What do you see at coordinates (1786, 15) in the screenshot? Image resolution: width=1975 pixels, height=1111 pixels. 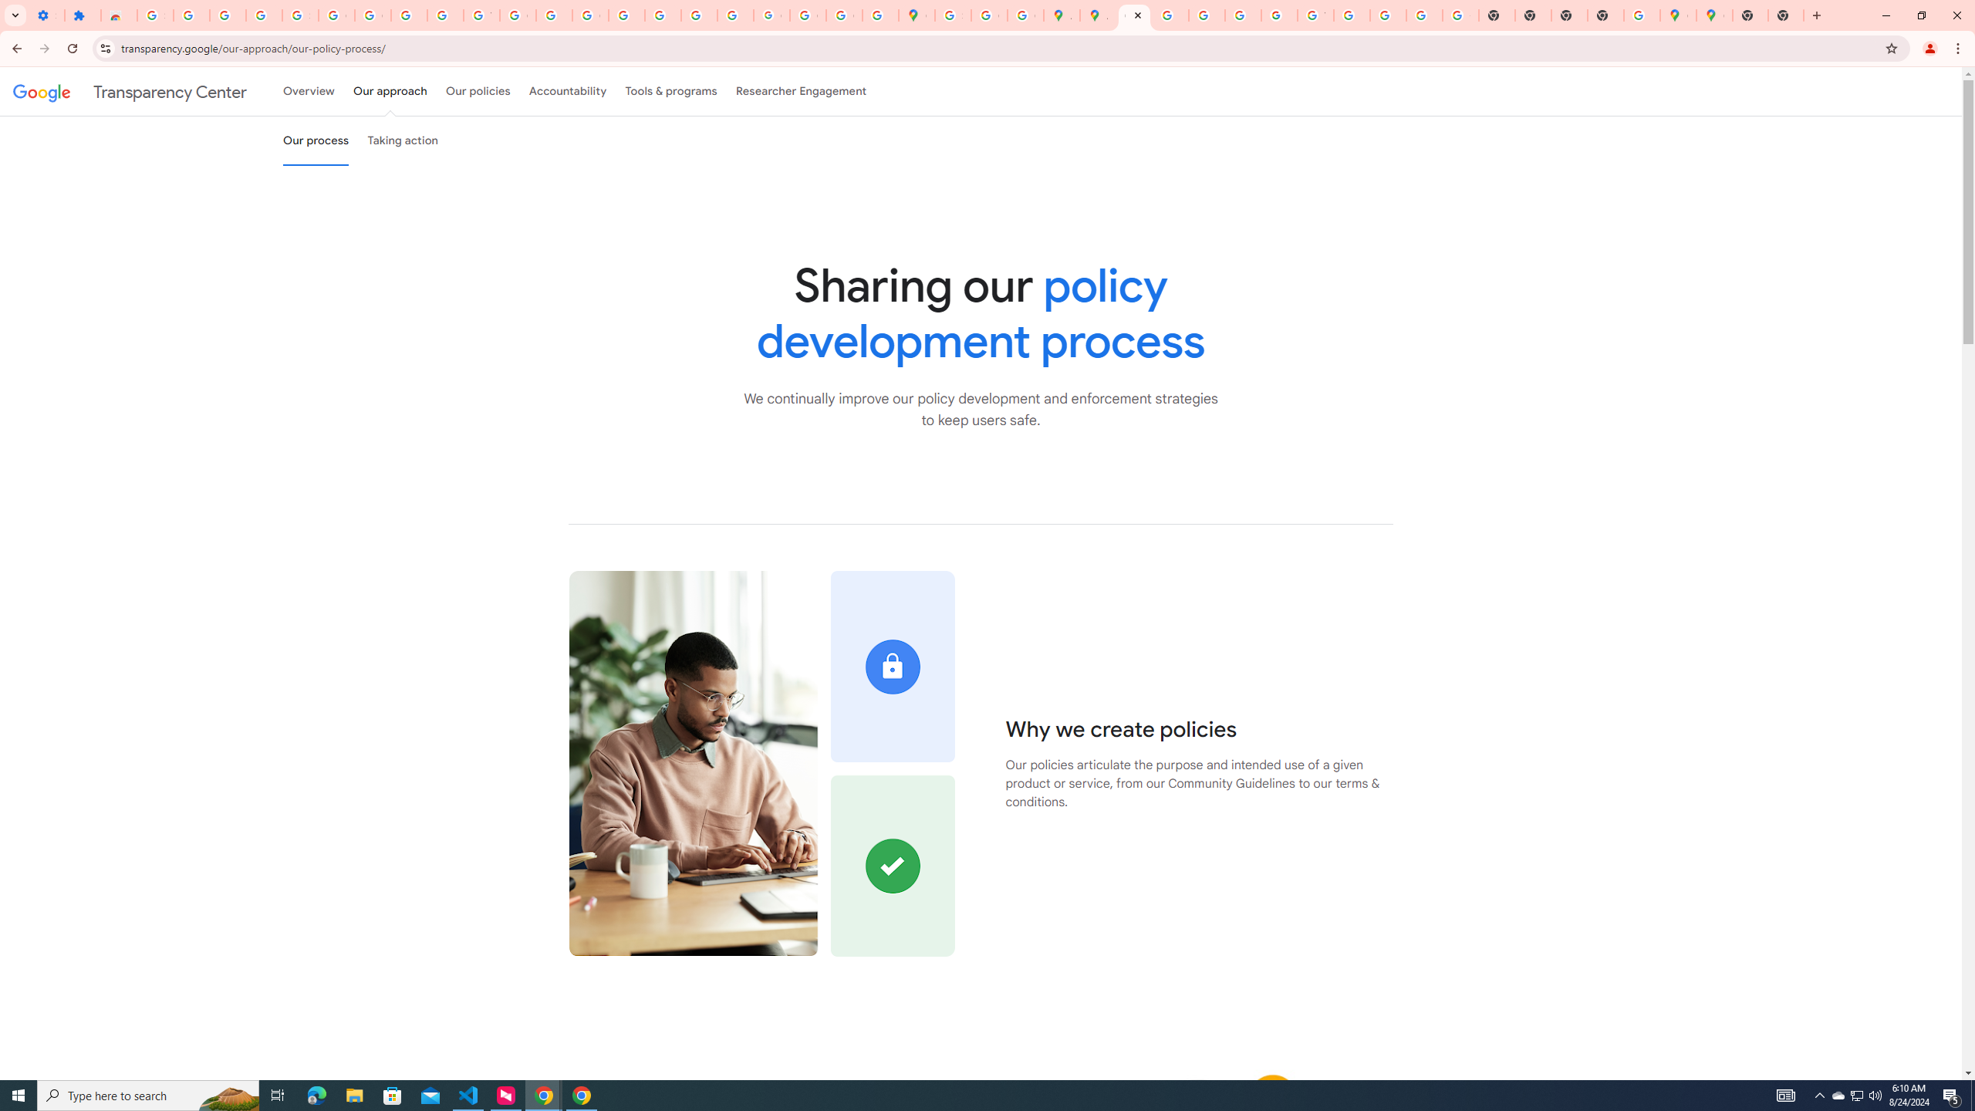 I see `New Tab` at bounding box center [1786, 15].